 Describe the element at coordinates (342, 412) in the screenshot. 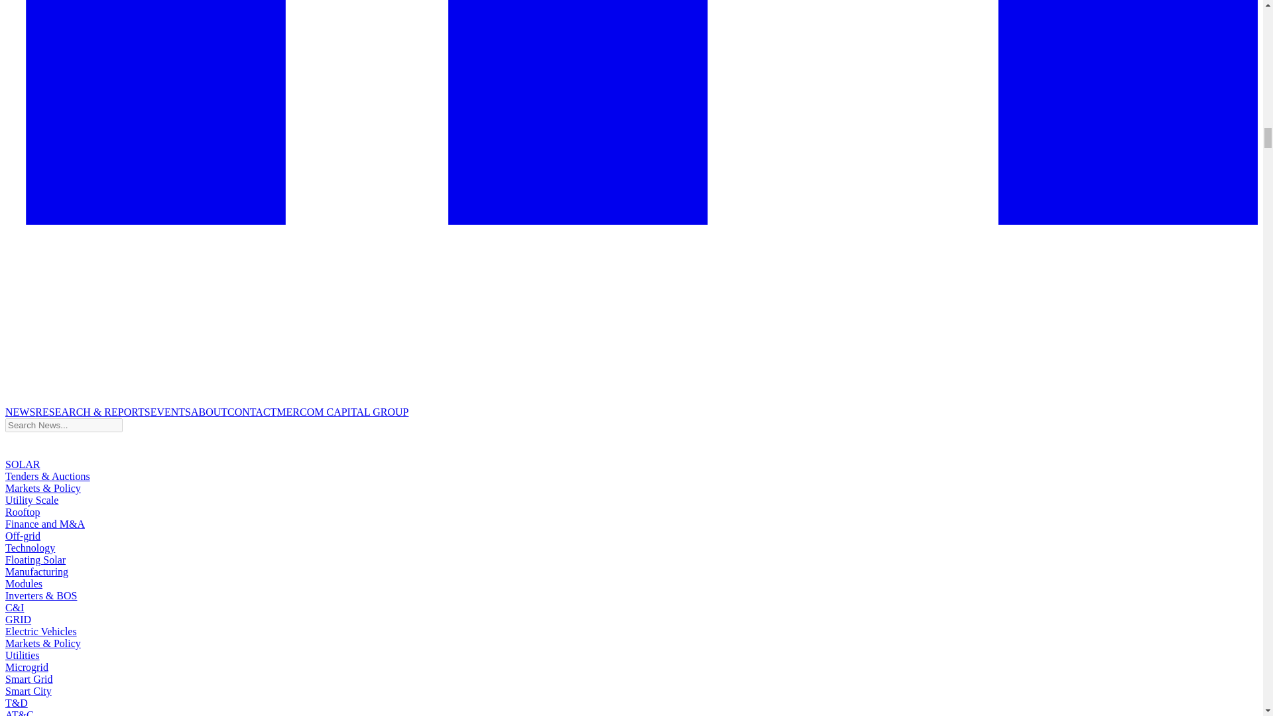

I see `MERCOM CAPITAL GROUP` at that location.